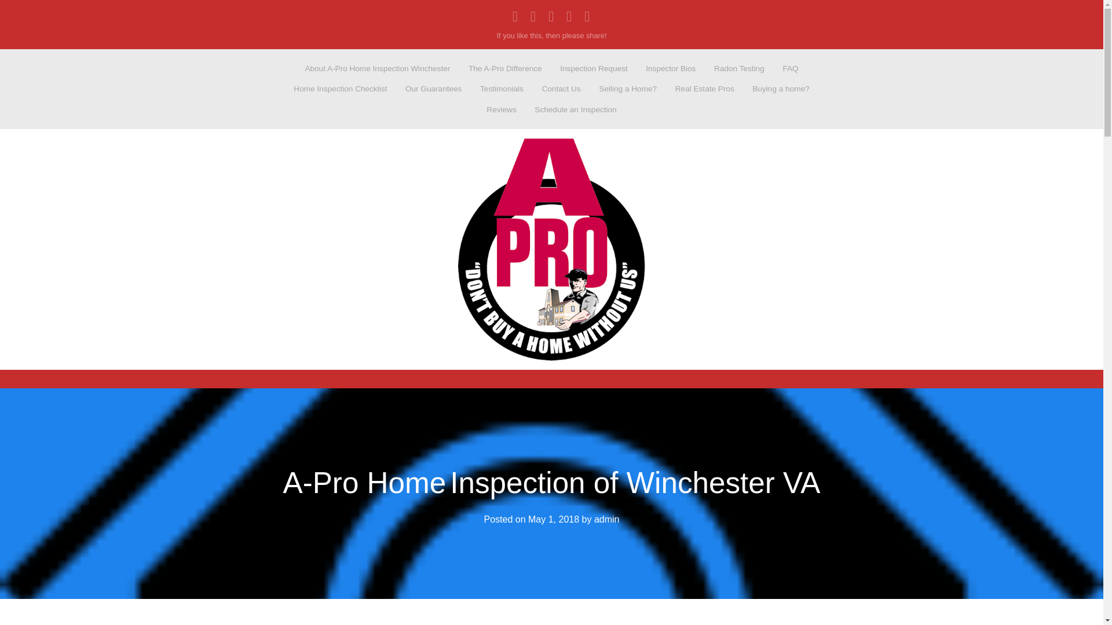  I want to click on Selling a Home?, so click(628, 89).